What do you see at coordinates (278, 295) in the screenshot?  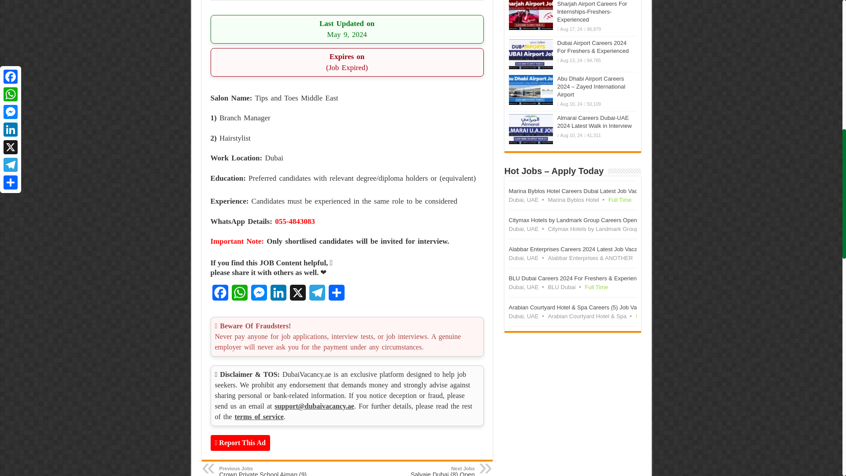 I see `LinkedIn` at bounding box center [278, 295].